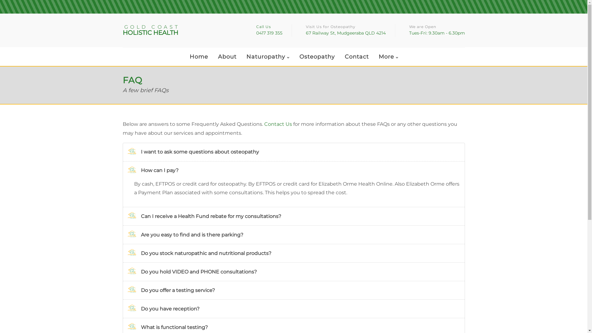 This screenshot has height=333, width=592. What do you see at coordinates (199, 57) in the screenshot?
I see `Home` at bounding box center [199, 57].